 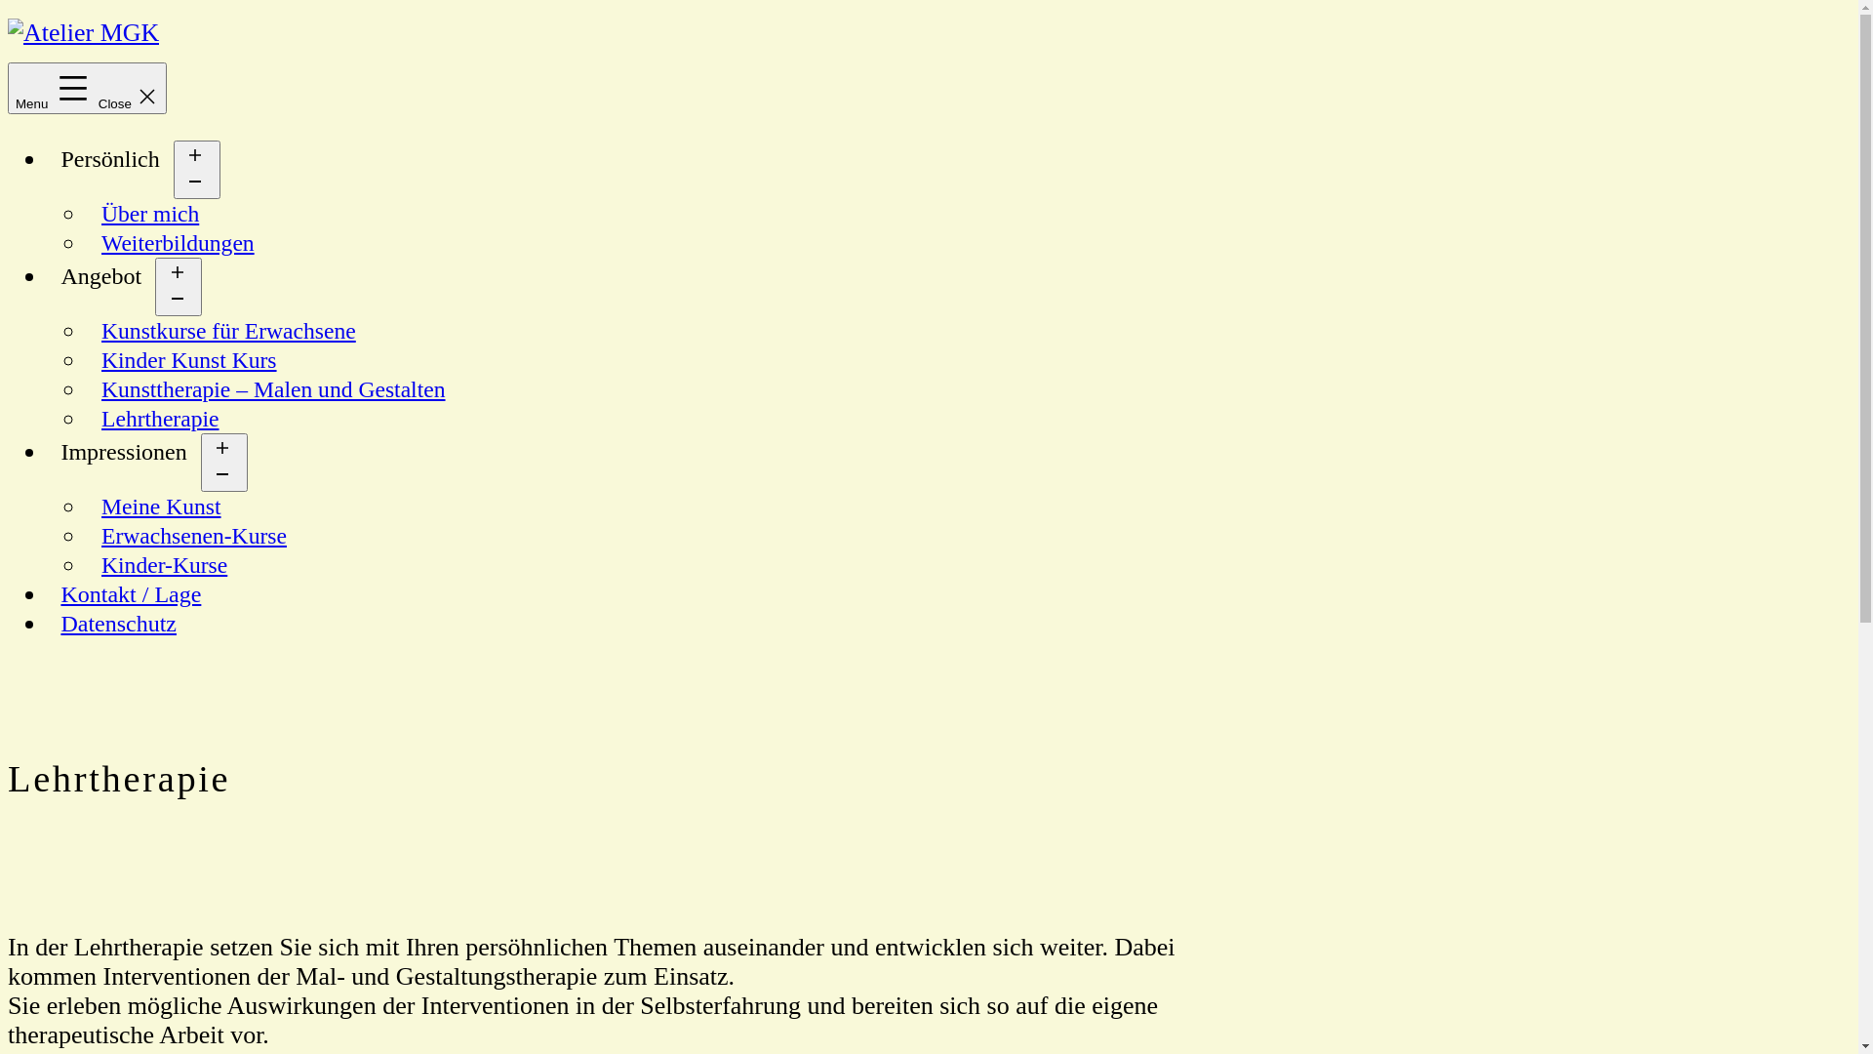 I want to click on Skip to content, so click(x=8, y=8).